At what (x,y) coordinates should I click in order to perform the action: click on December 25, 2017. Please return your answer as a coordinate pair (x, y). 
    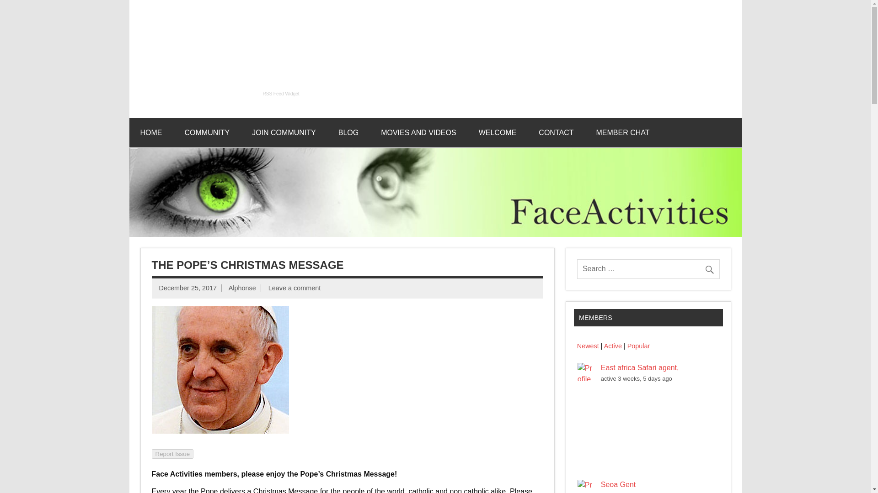
    Looking at the image, I should click on (187, 288).